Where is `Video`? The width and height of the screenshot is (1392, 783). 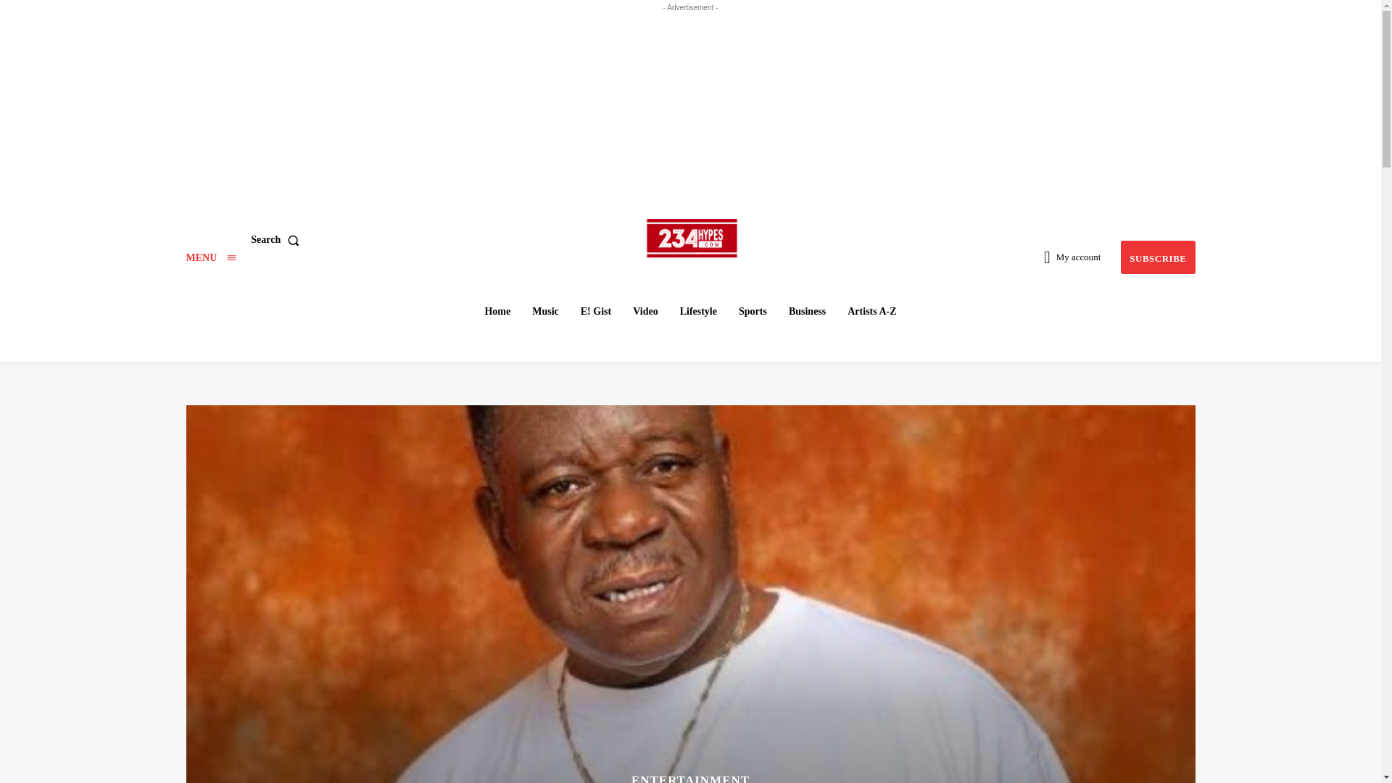
Video is located at coordinates (645, 312).